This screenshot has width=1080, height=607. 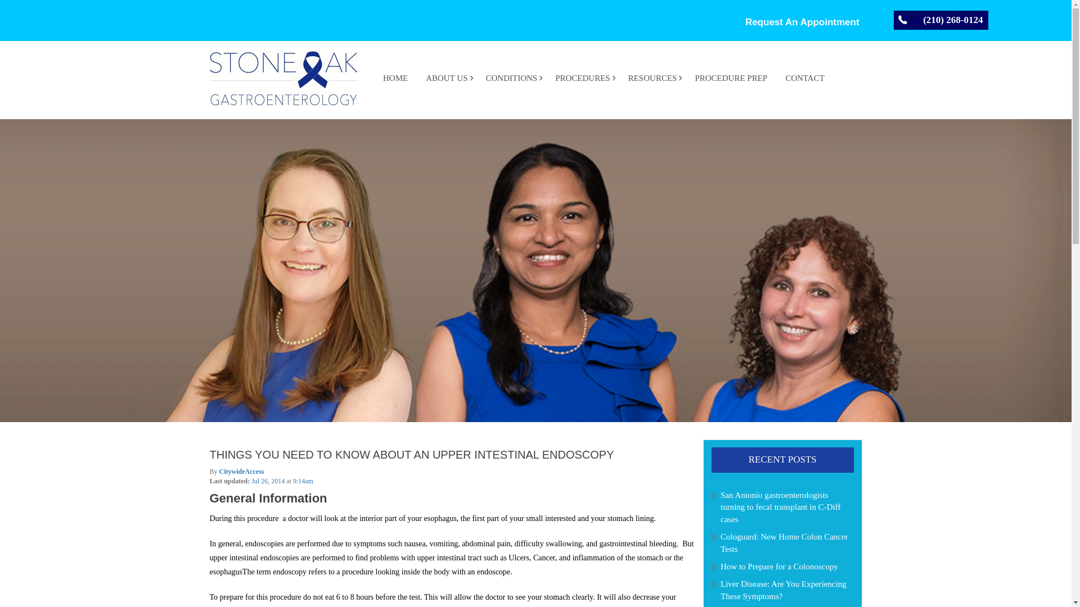 I want to click on PROCEDURE PREP, so click(x=731, y=82).